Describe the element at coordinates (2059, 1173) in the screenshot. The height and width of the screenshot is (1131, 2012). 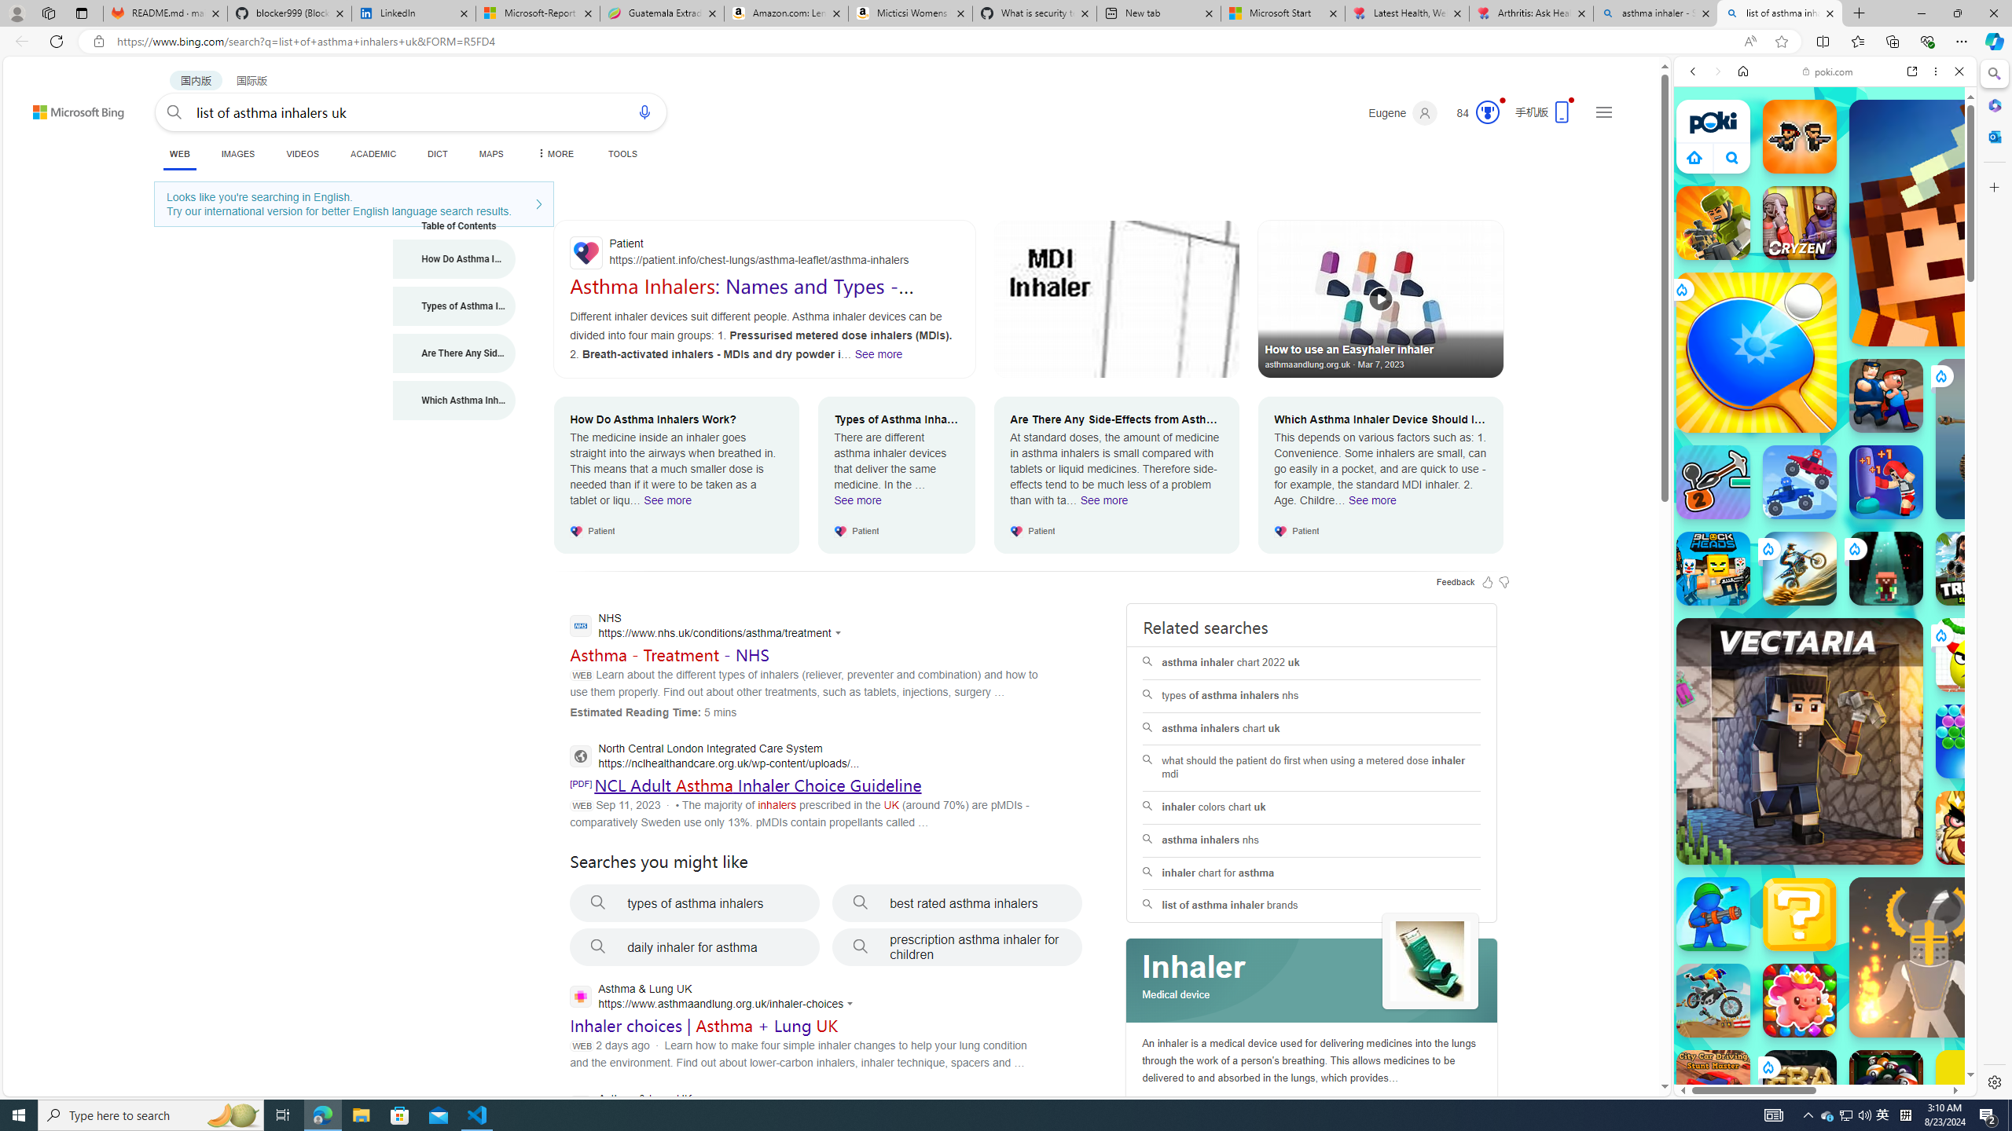
I see `Level Devil` at that location.